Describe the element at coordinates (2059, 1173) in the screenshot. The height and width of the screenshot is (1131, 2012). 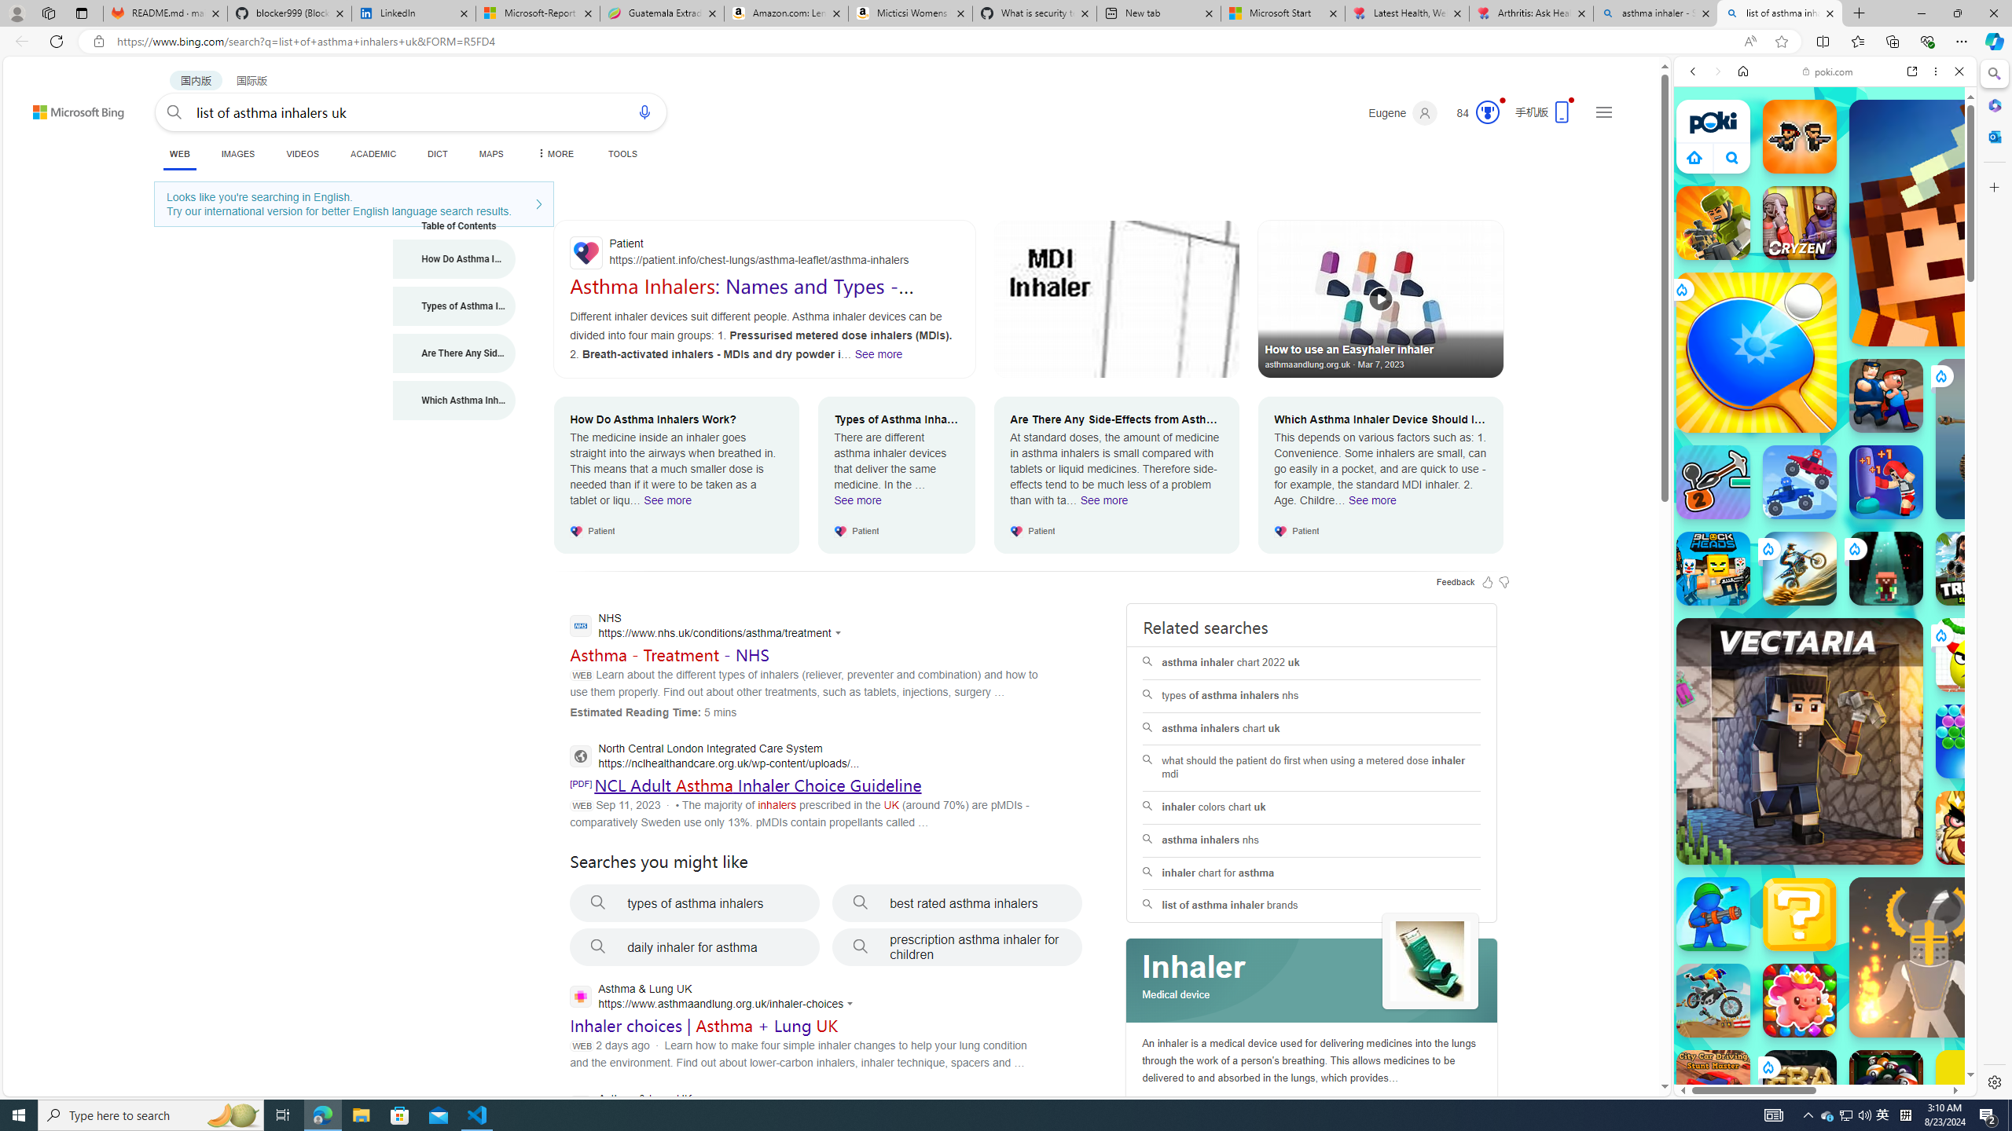
I see `Level Devil` at that location.